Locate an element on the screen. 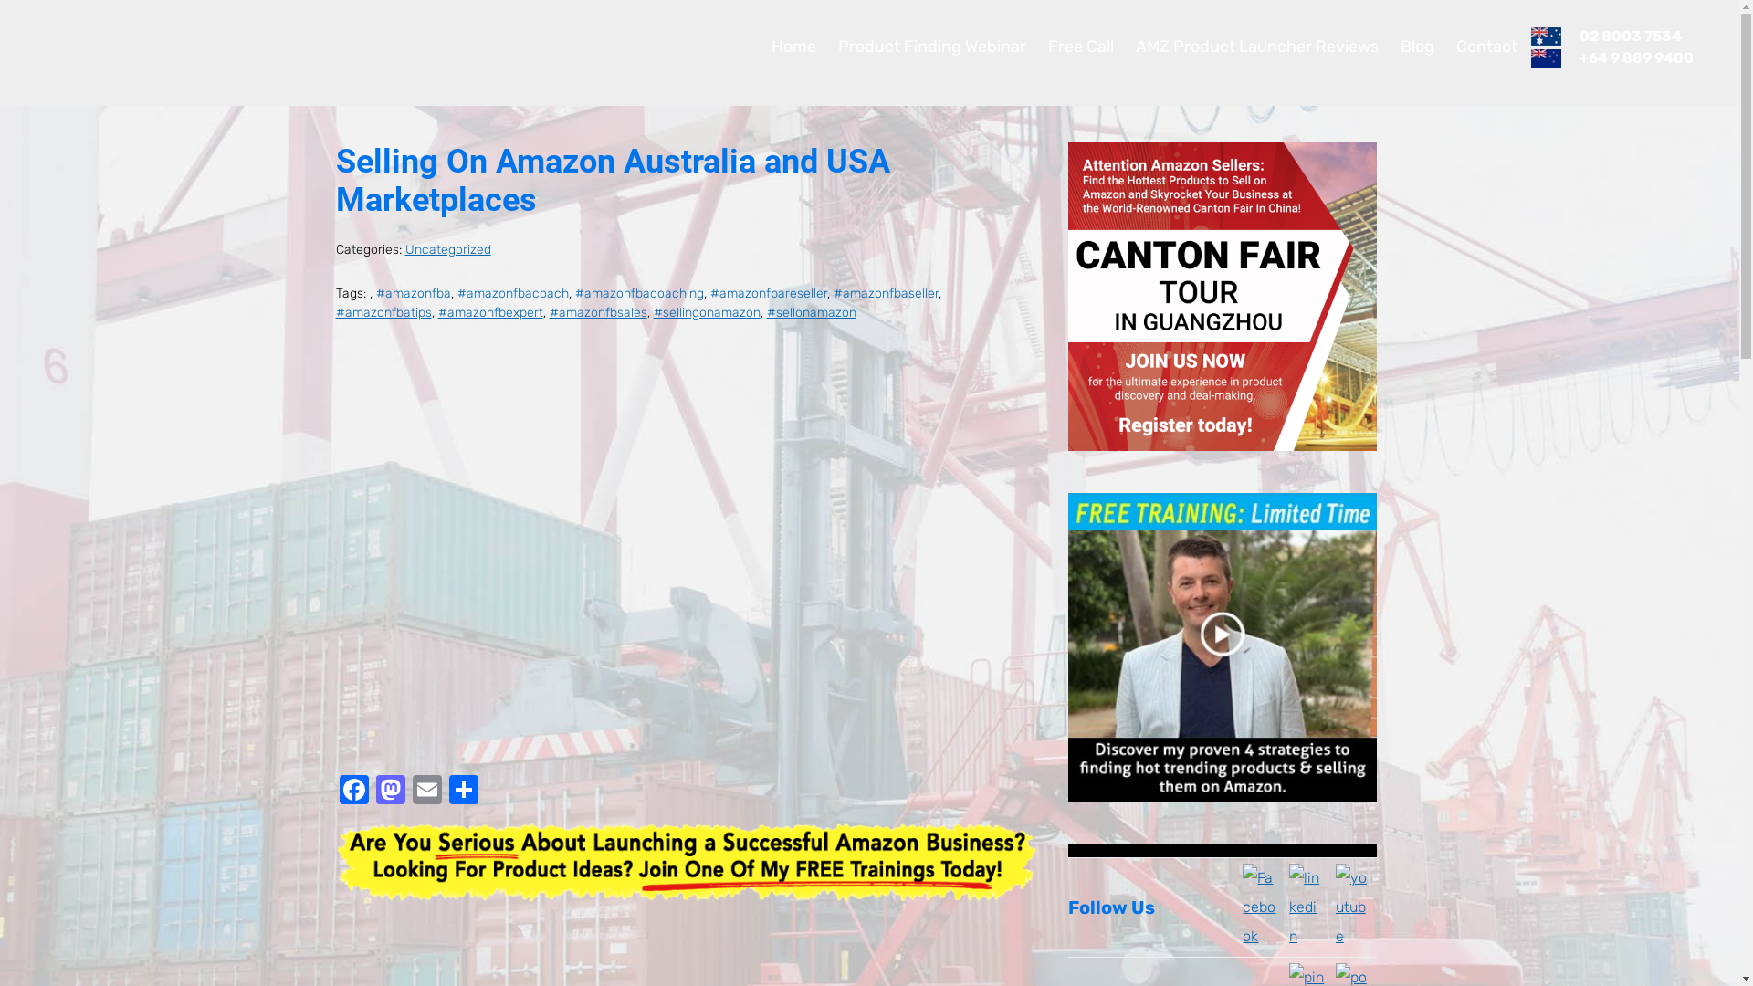 The height and width of the screenshot is (986, 1753). #amazonfba is located at coordinates (413, 294).